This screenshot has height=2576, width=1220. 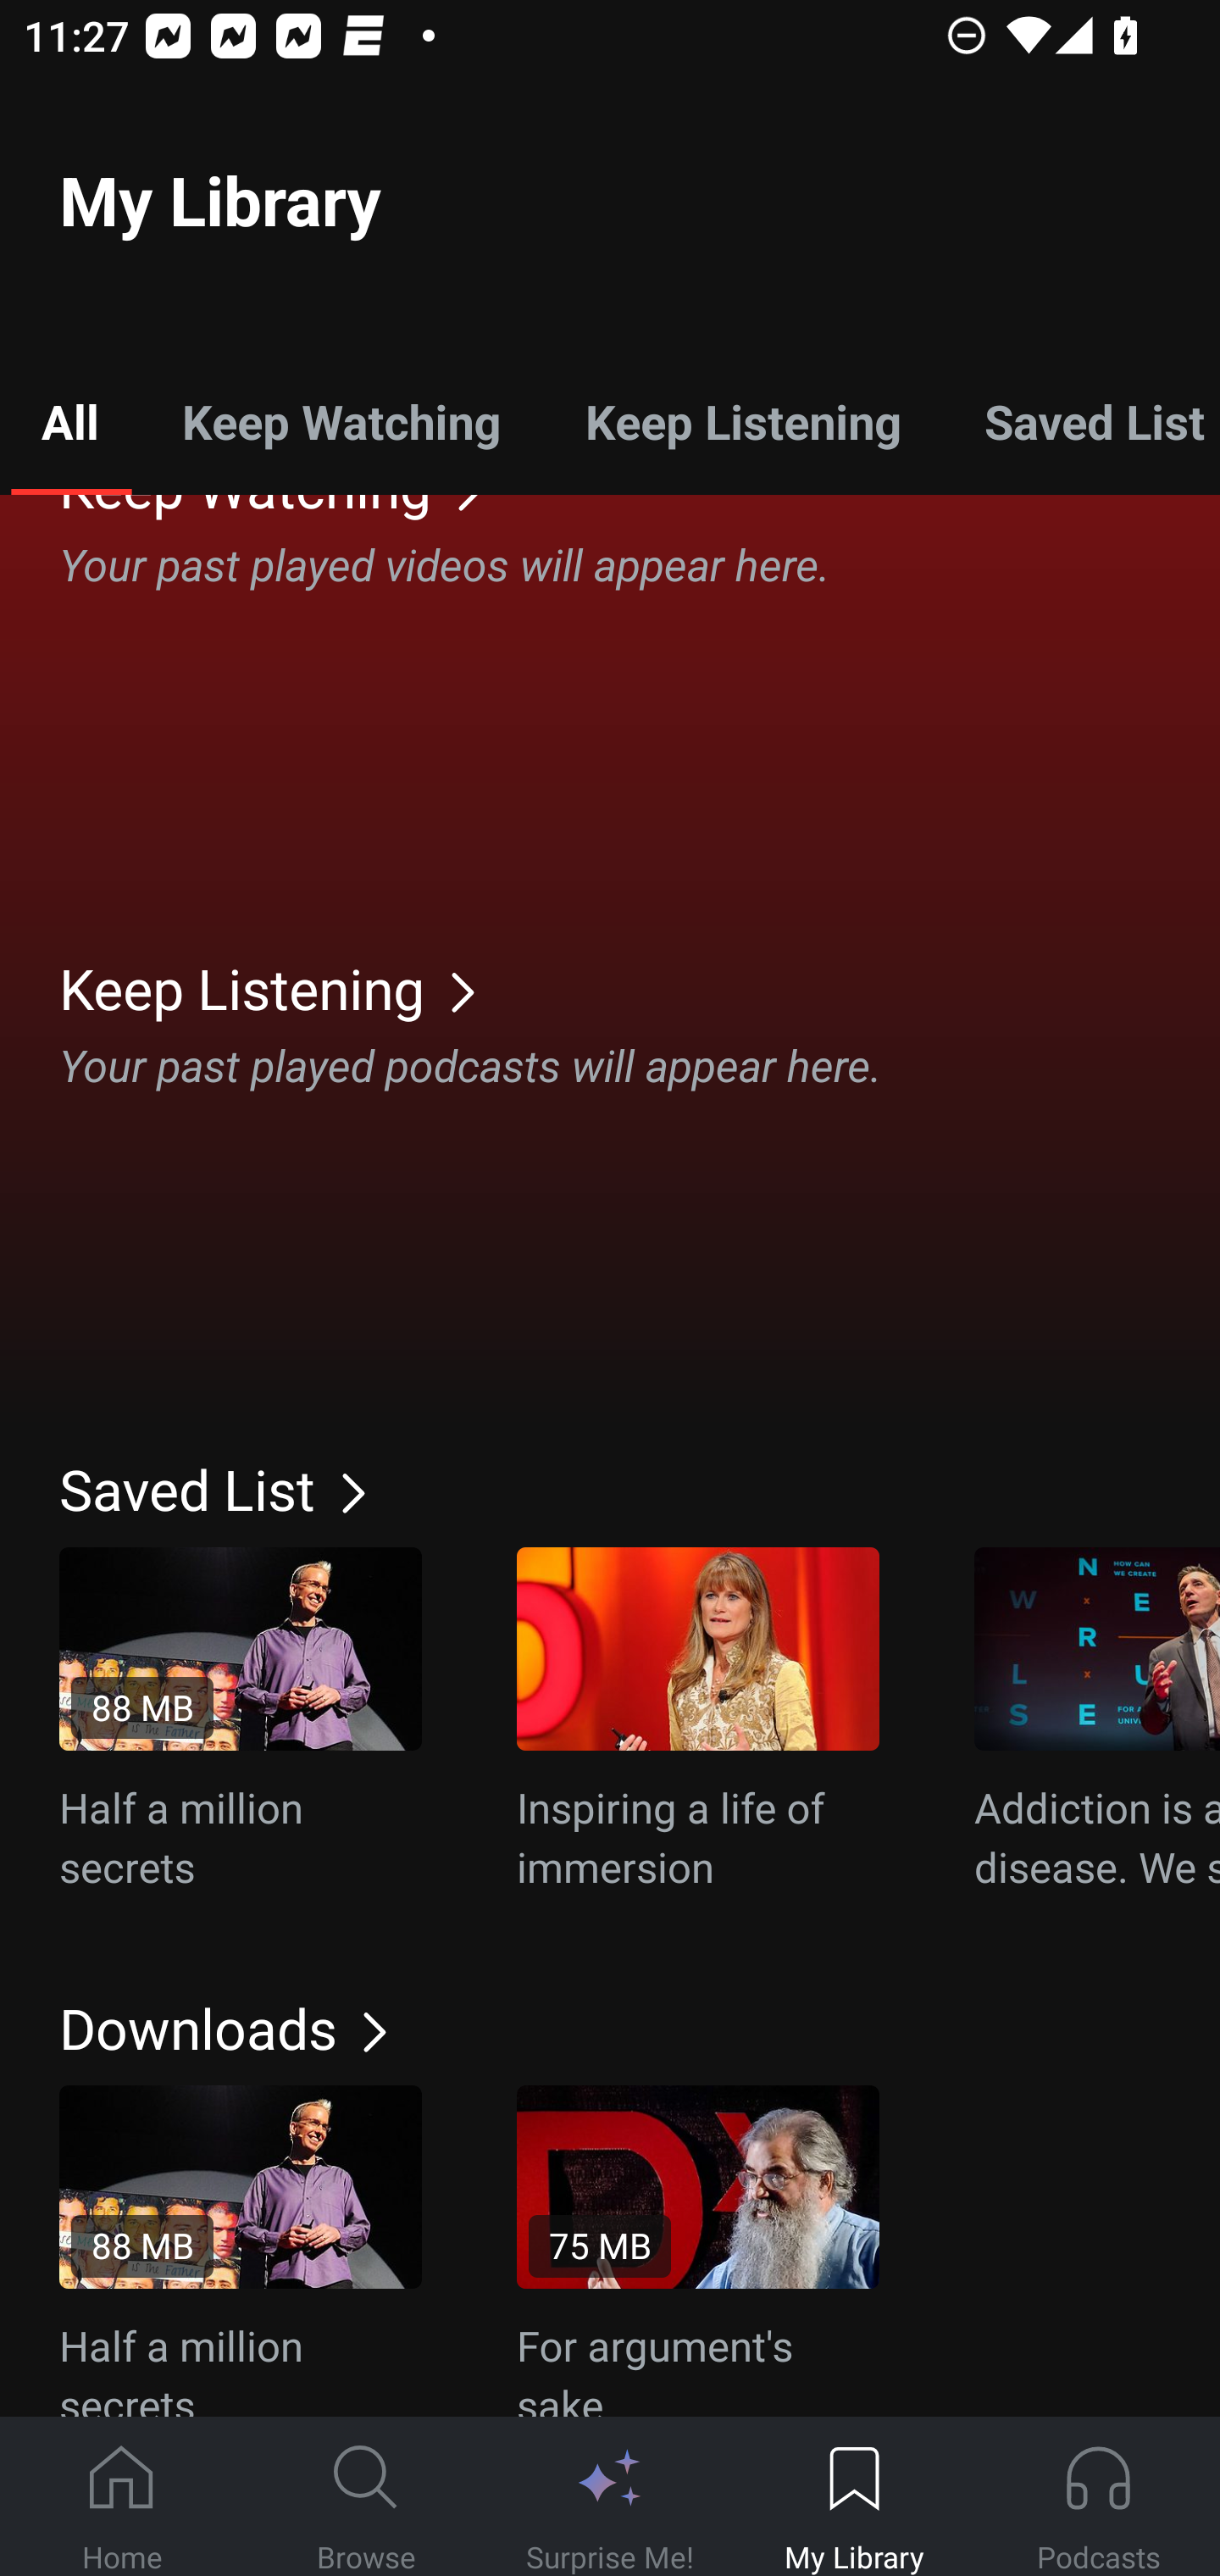 I want to click on My Library, so click(x=854, y=2497).